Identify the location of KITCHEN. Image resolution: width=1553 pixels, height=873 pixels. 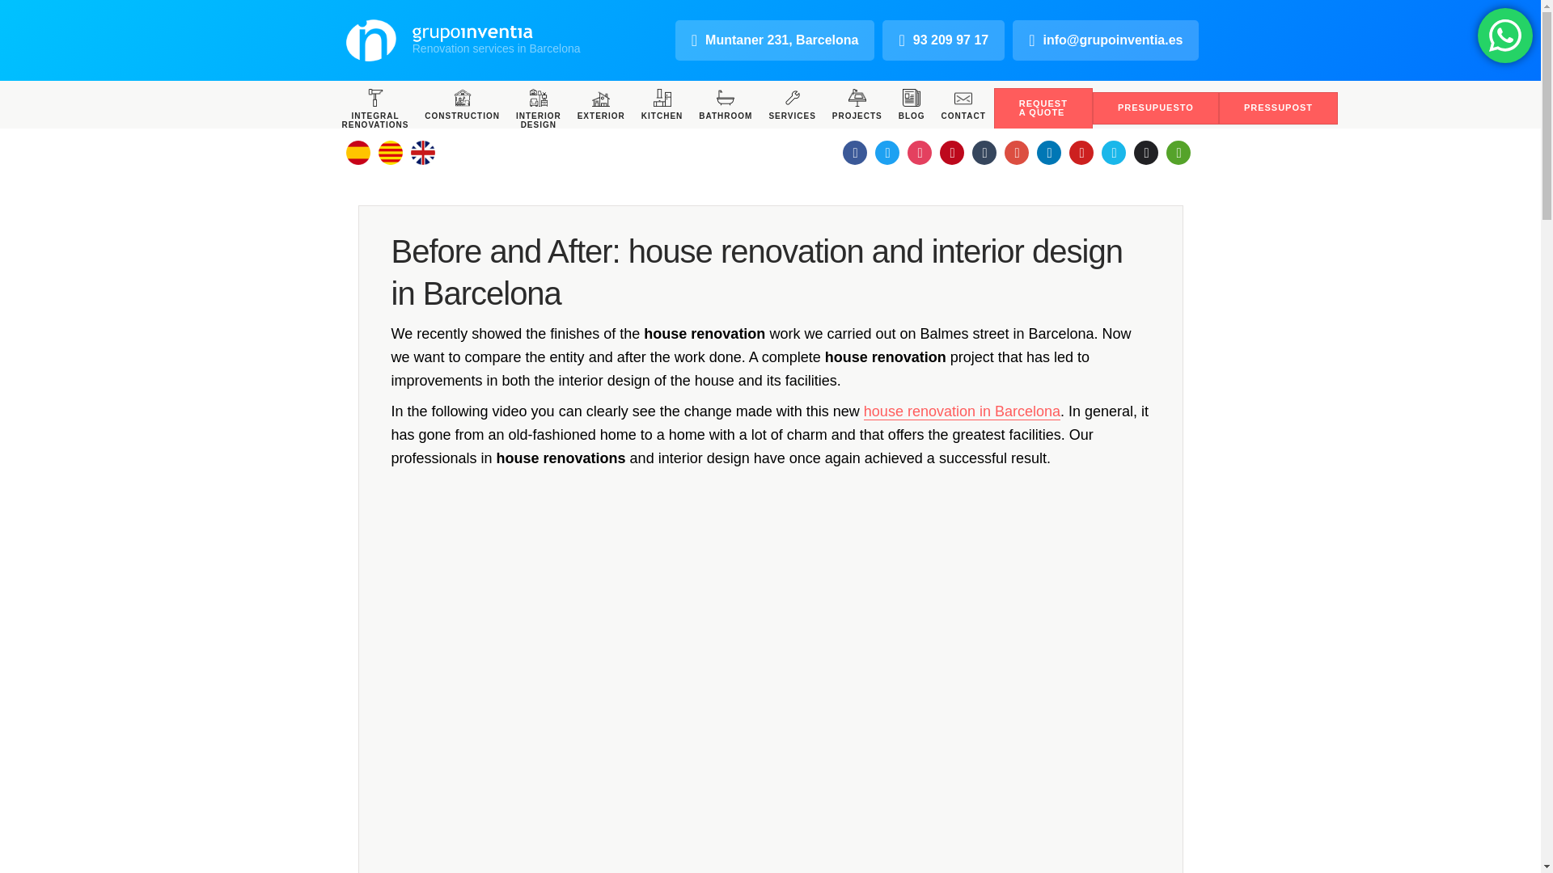
(662, 103).